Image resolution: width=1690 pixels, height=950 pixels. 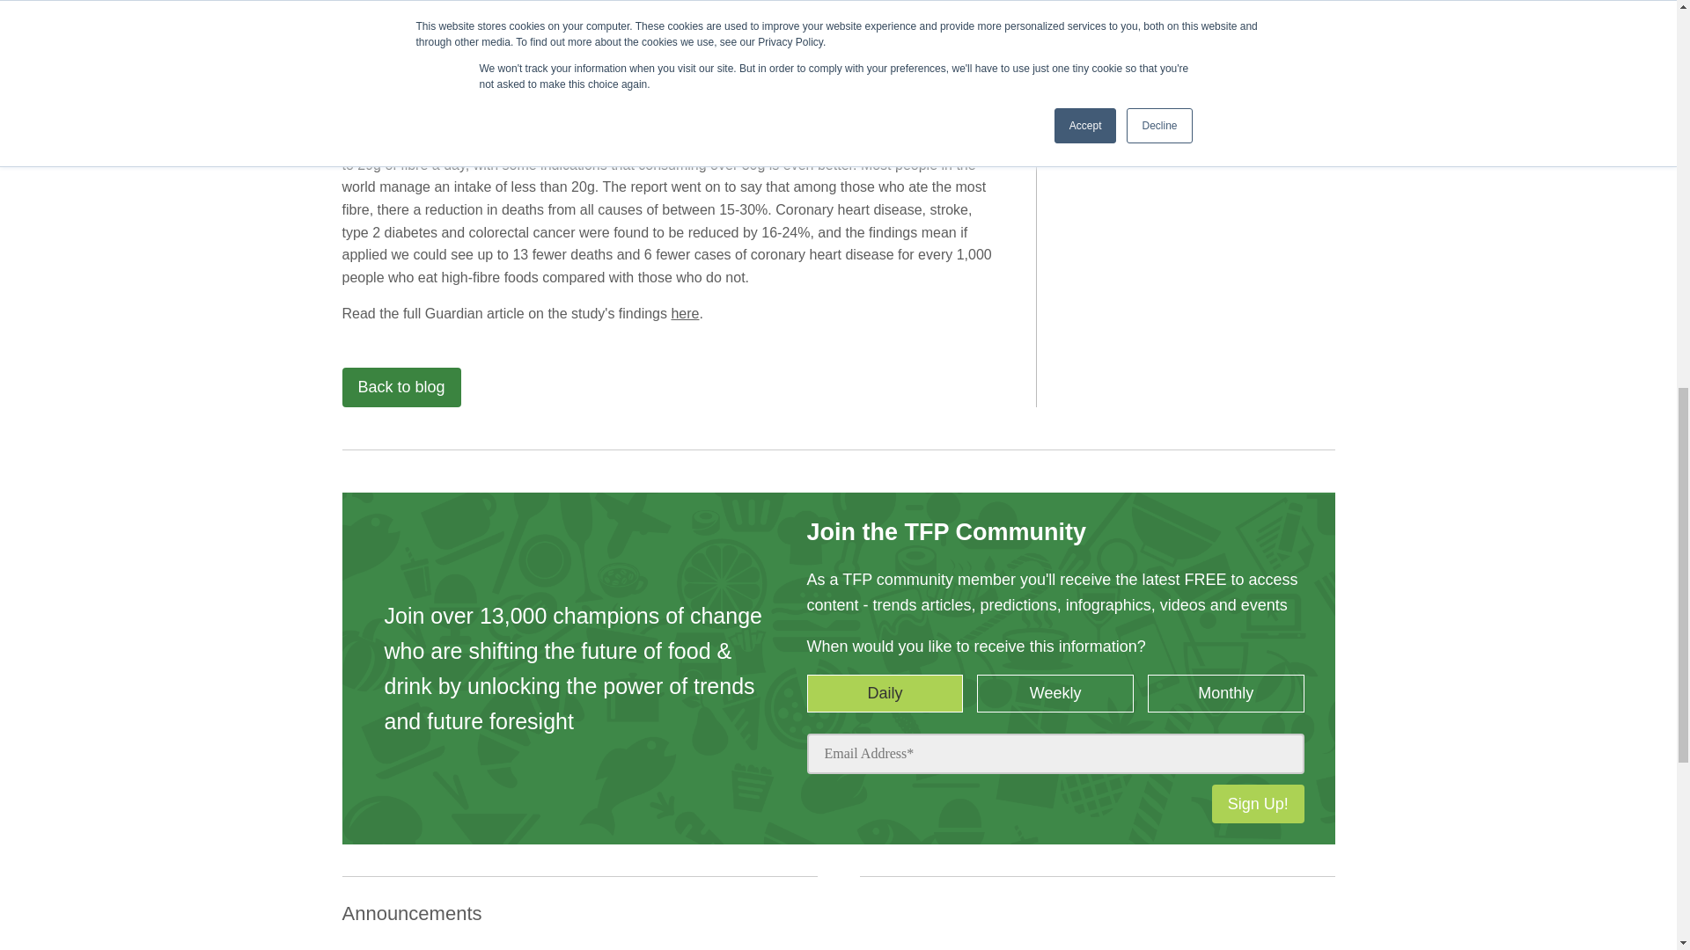 What do you see at coordinates (400, 387) in the screenshot?
I see `Back to blog` at bounding box center [400, 387].